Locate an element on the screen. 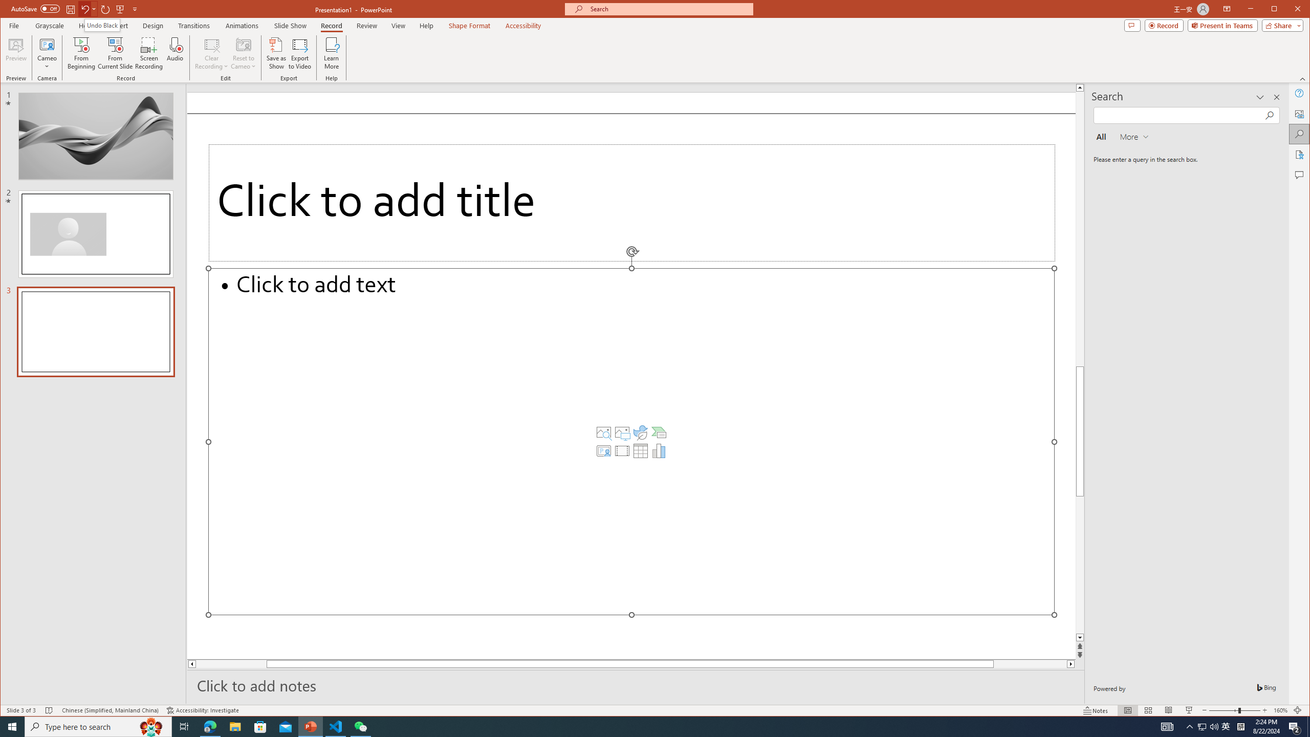  Alt Text is located at coordinates (50, 26).